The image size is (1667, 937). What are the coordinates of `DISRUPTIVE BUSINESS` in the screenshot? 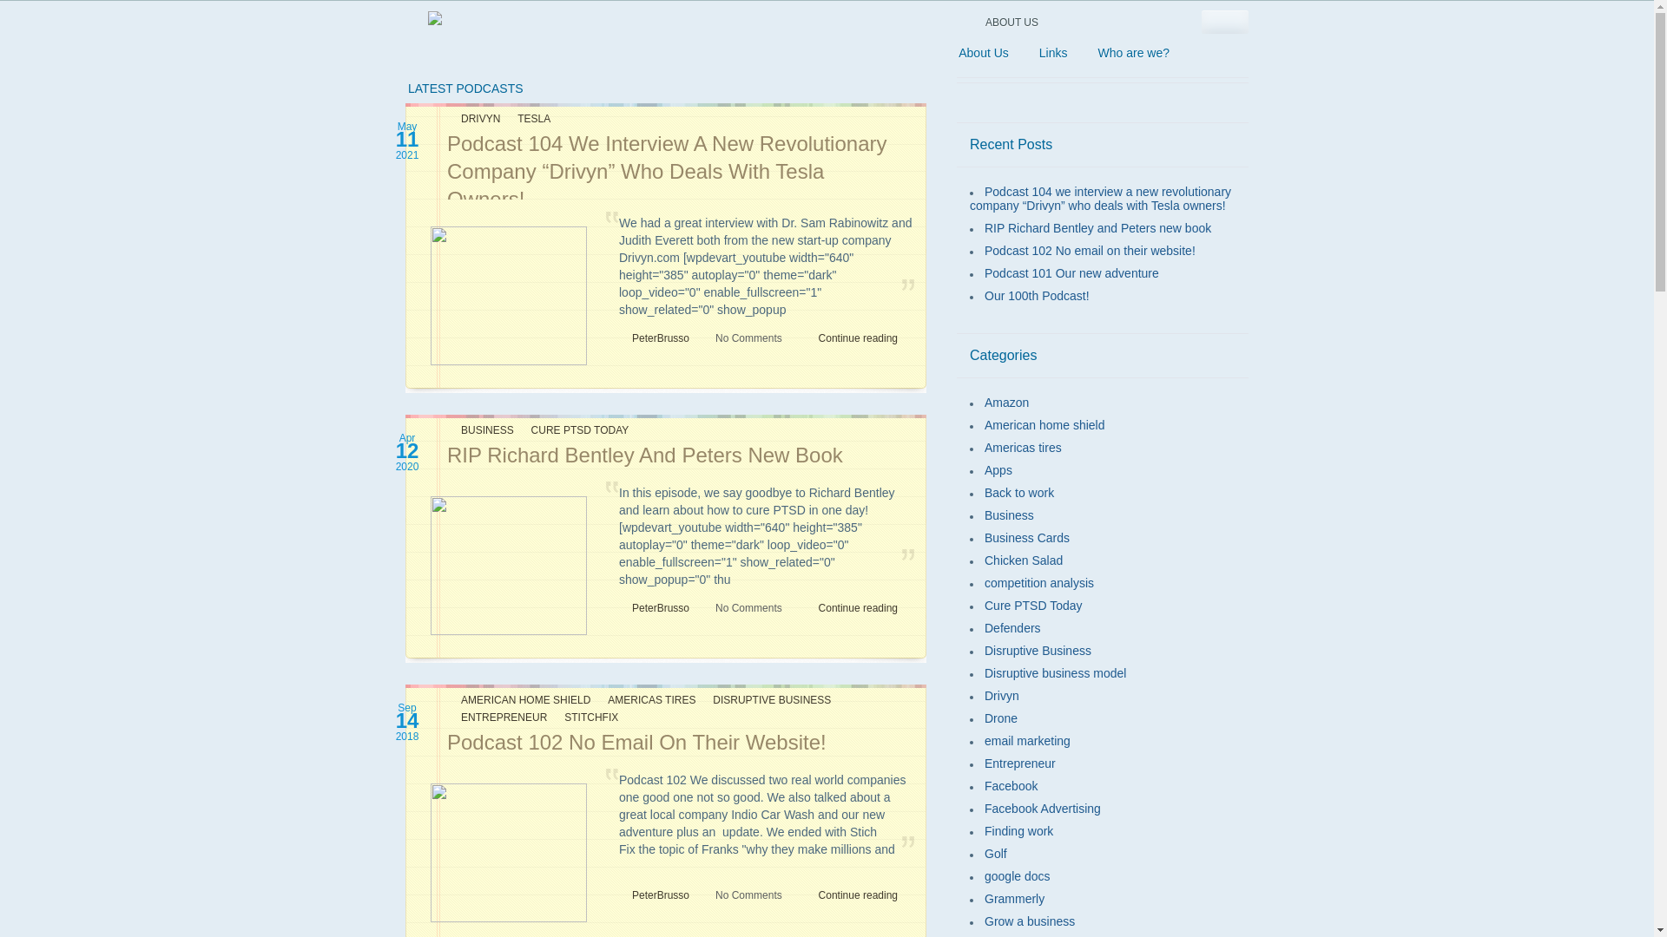 It's located at (766, 700).